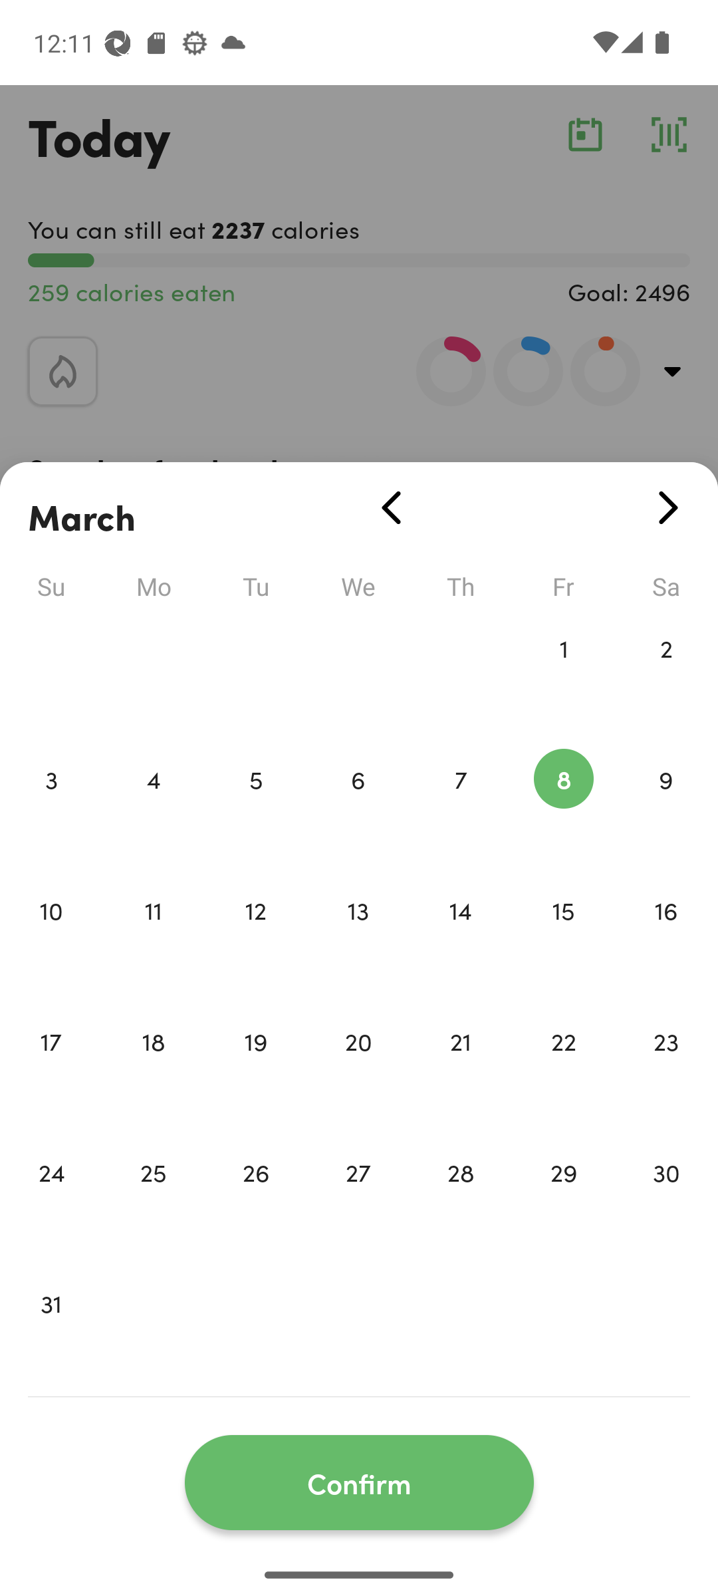 The height and width of the screenshot is (1596, 718). What do you see at coordinates (153, 1069) in the screenshot?
I see `18` at bounding box center [153, 1069].